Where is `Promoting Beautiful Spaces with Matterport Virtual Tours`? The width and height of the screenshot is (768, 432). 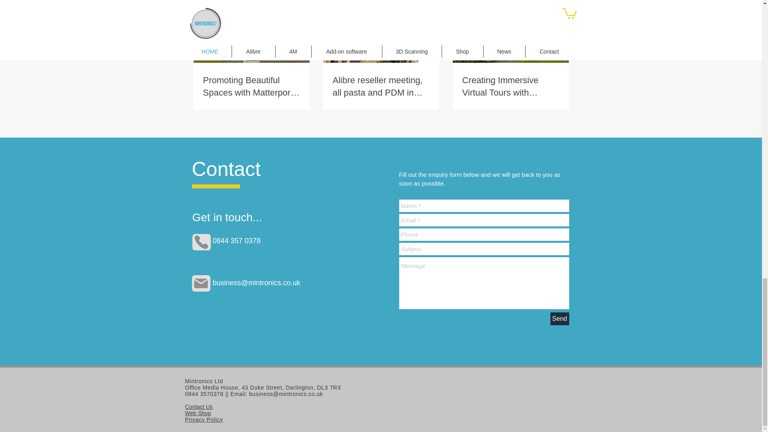 Promoting Beautiful Spaces with Matterport Virtual Tours is located at coordinates (252, 86).